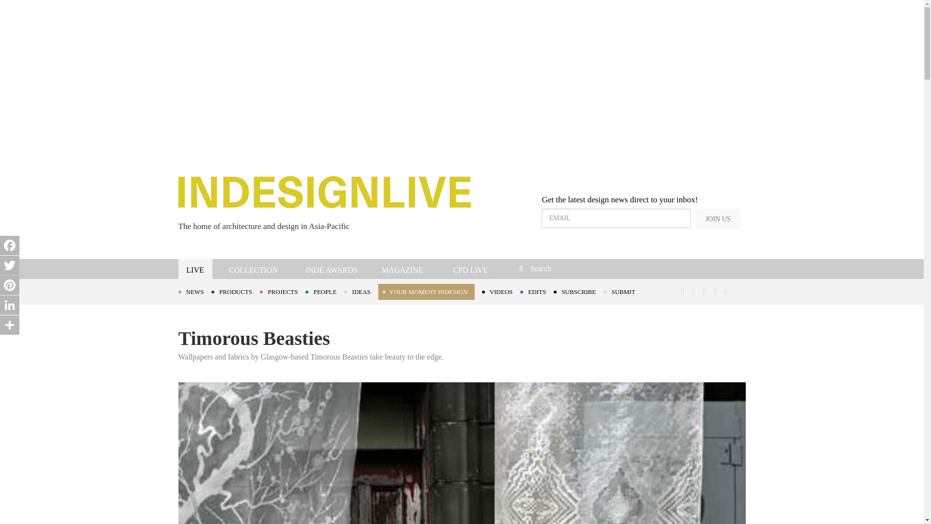 The image size is (931, 524). Describe the element at coordinates (501, 291) in the screenshot. I see `VIDEOS` at that location.